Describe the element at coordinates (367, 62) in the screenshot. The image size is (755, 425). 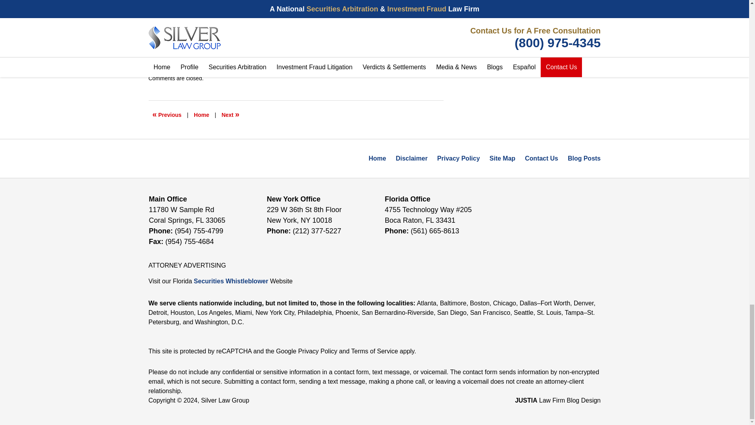
I see `View all posts tagged with variable annuity` at that location.